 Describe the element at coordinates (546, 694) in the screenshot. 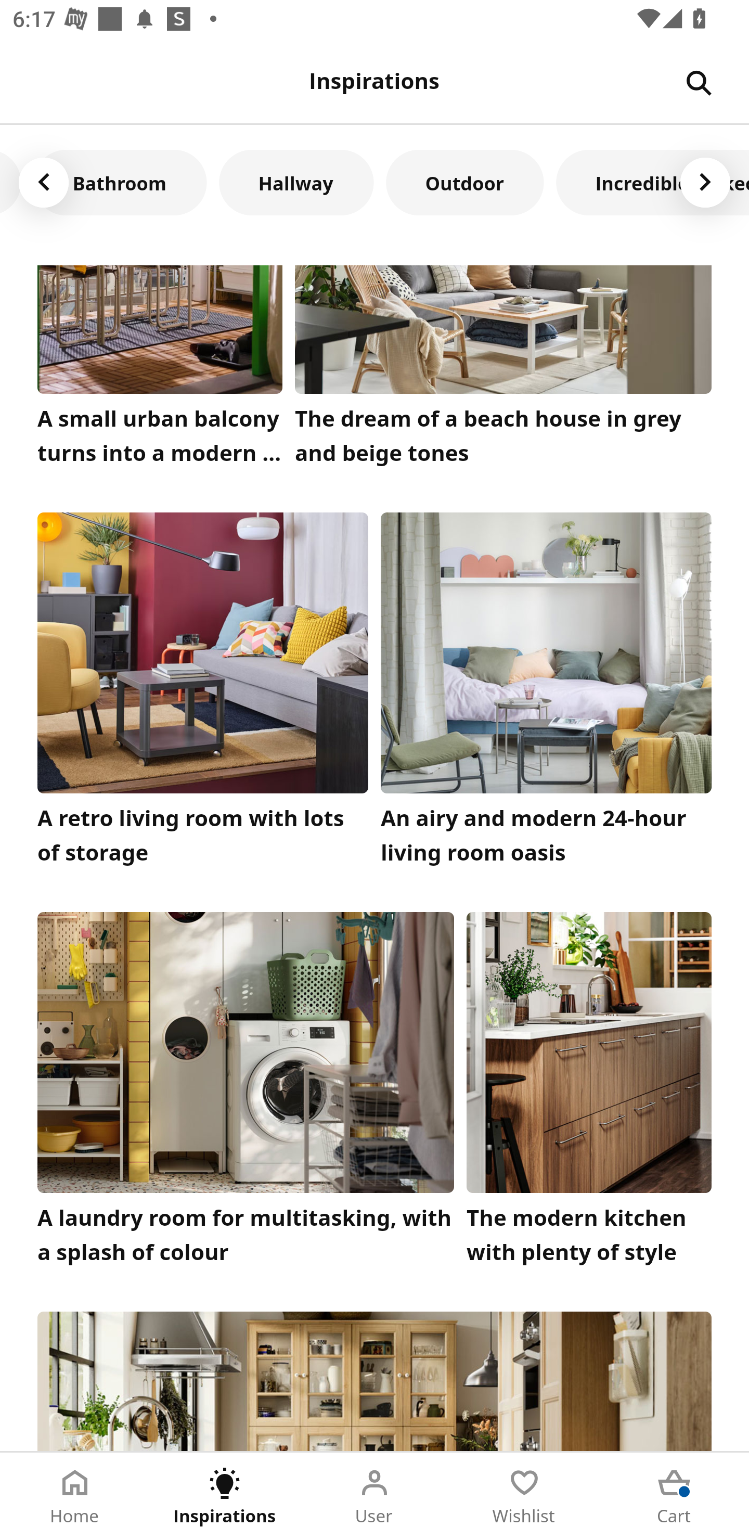

I see `An airy and modern 24-hour living room oasis` at that location.